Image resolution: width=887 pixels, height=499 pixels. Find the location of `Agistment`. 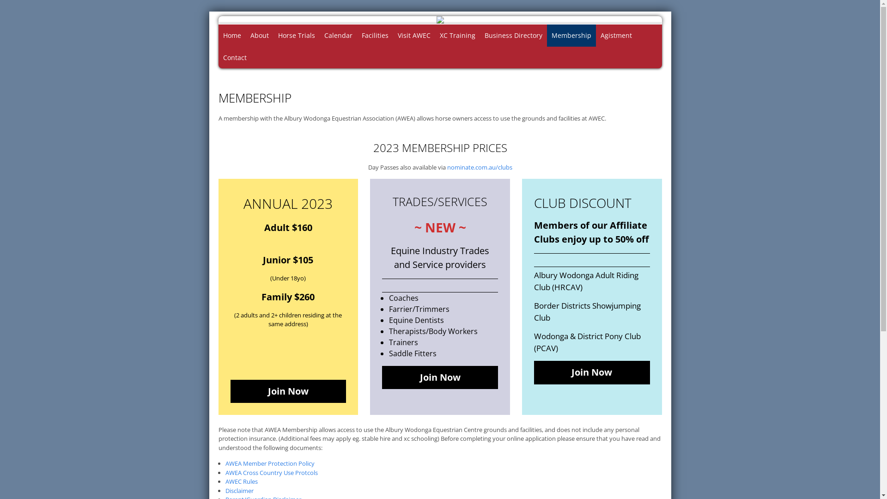

Agistment is located at coordinates (616, 36).